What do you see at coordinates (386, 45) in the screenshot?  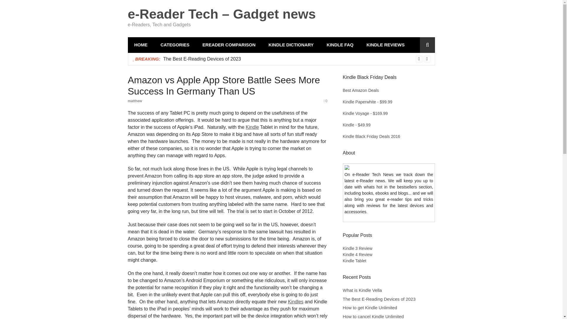 I see `KINDLE REVIEWS` at bounding box center [386, 45].